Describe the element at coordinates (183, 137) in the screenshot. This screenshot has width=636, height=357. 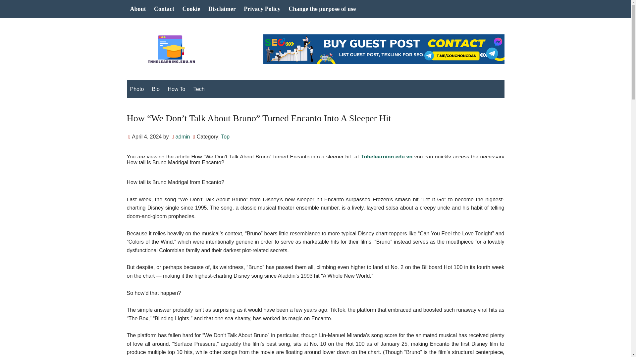
I see `admin` at that location.